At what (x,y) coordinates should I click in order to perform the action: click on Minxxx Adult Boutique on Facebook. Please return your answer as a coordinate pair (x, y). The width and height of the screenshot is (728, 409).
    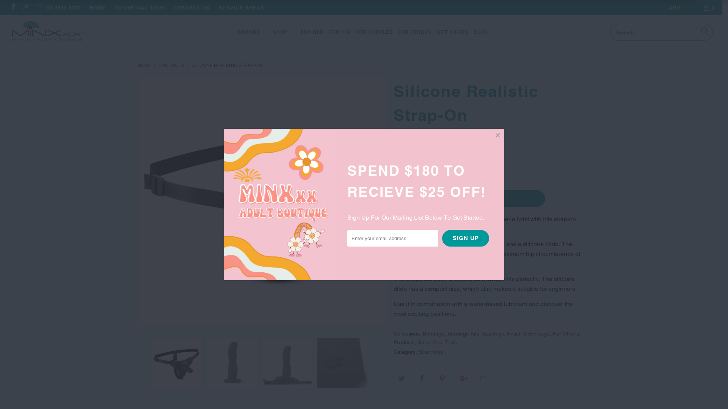
    Looking at the image, I should click on (13, 8).